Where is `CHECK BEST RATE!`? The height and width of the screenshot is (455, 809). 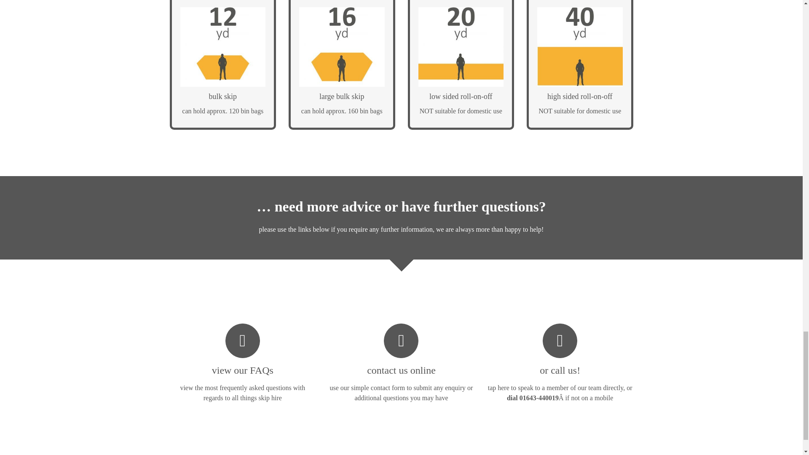 CHECK BEST RATE! is located at coordinates (580, 114).